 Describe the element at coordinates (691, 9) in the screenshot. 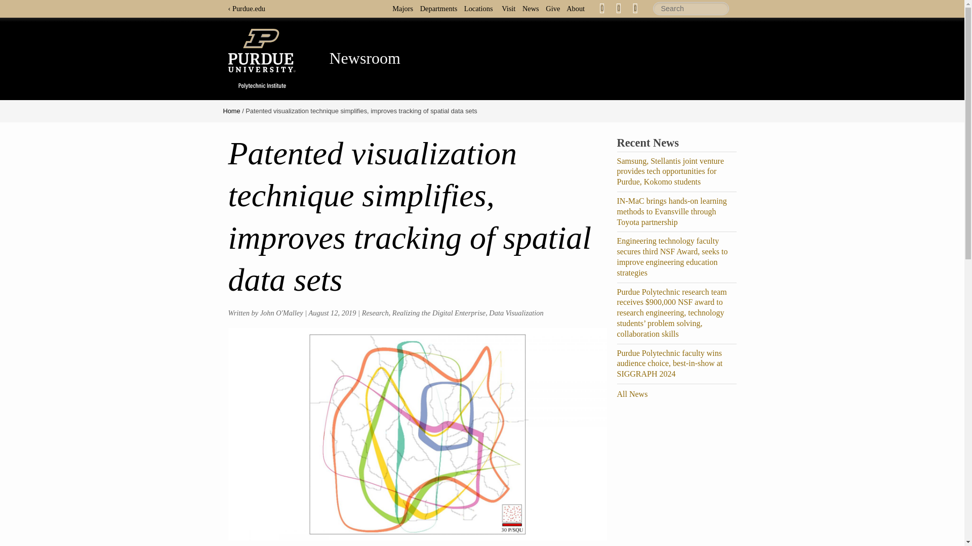

I see `Search` at that location.